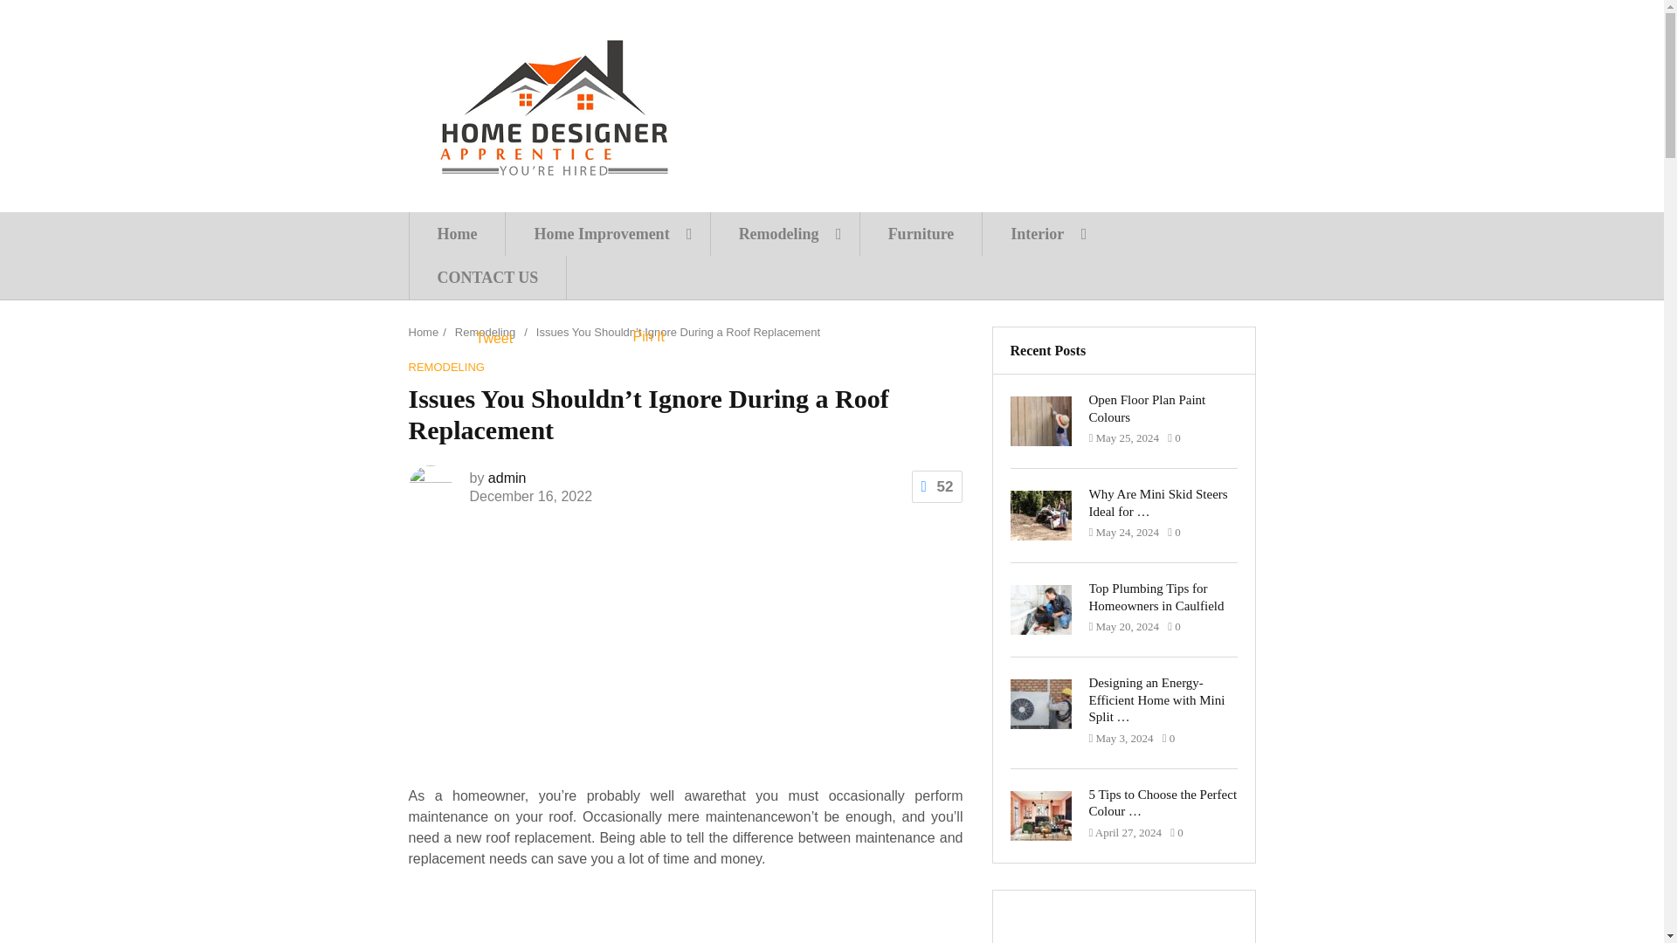  What do you see at coordinates (745, 593) in the screenshot?
I see `Advertisement` at bounding box center [745, 593].